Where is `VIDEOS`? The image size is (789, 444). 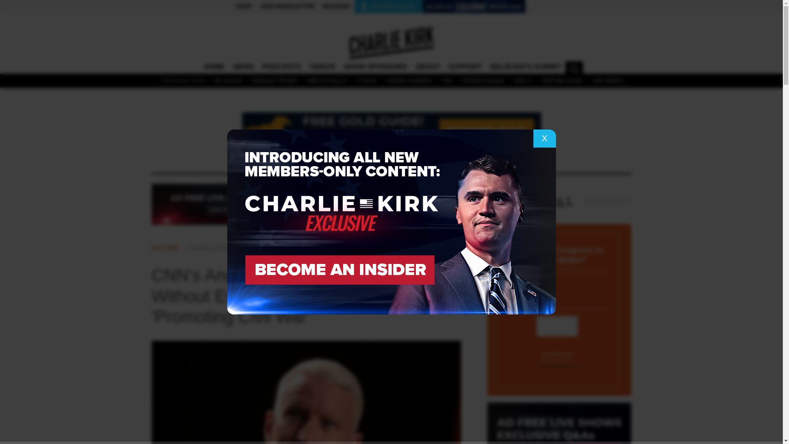
VIDEOS is located at coordinates (322, 67).